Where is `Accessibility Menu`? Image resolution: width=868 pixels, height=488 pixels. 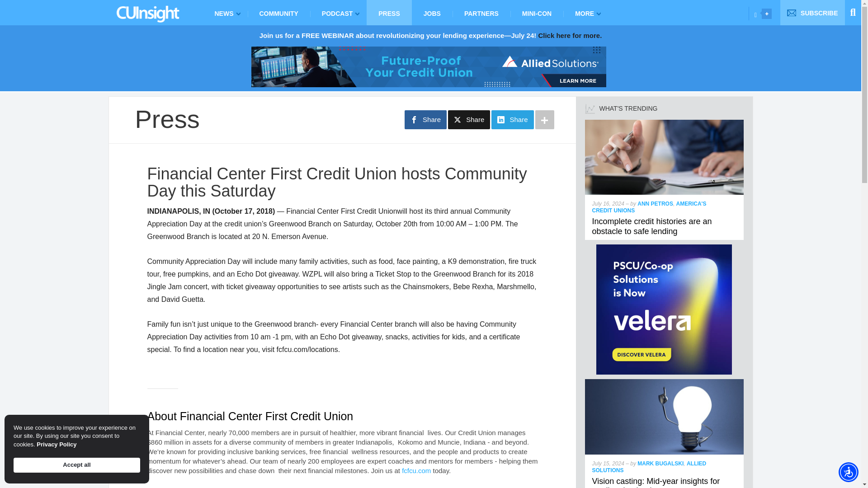
Accessibility Menu is located at coordinates (848, 472).